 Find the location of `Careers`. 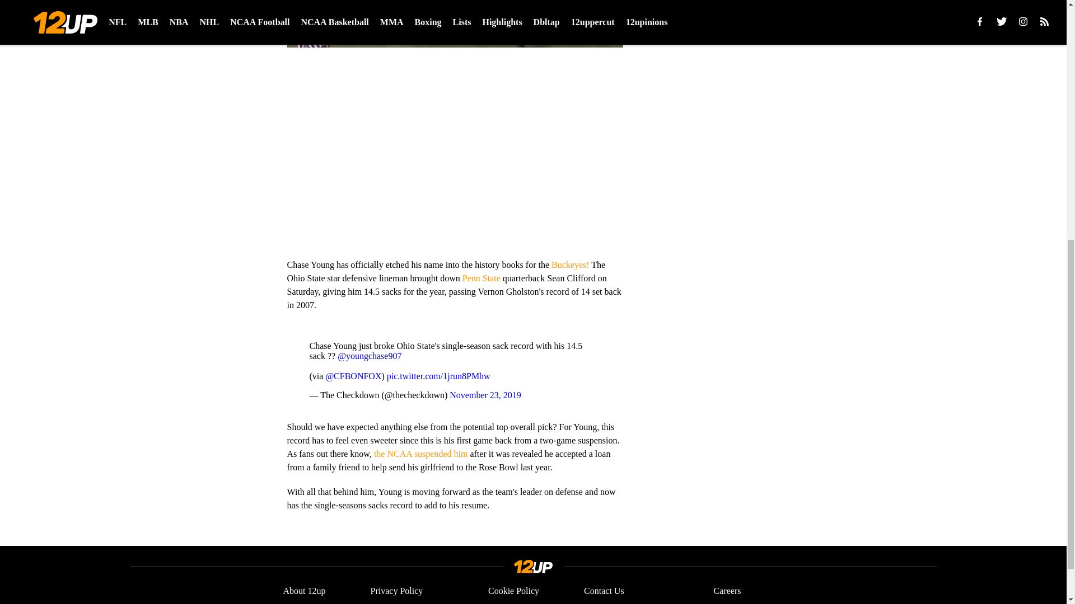

Careers is located at coordinates (727, 591).